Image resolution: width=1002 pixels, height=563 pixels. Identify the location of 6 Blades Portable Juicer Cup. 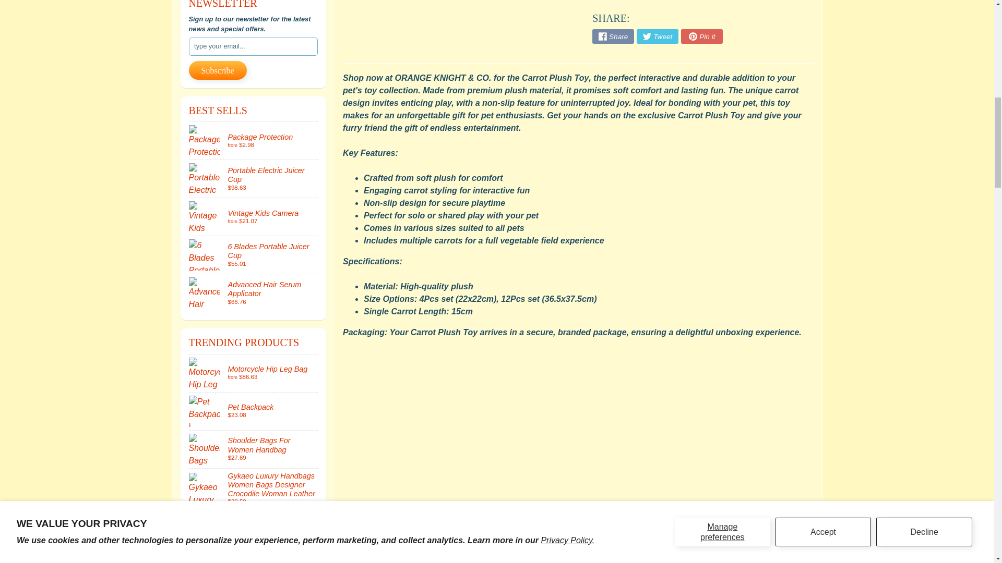
(254, 254).